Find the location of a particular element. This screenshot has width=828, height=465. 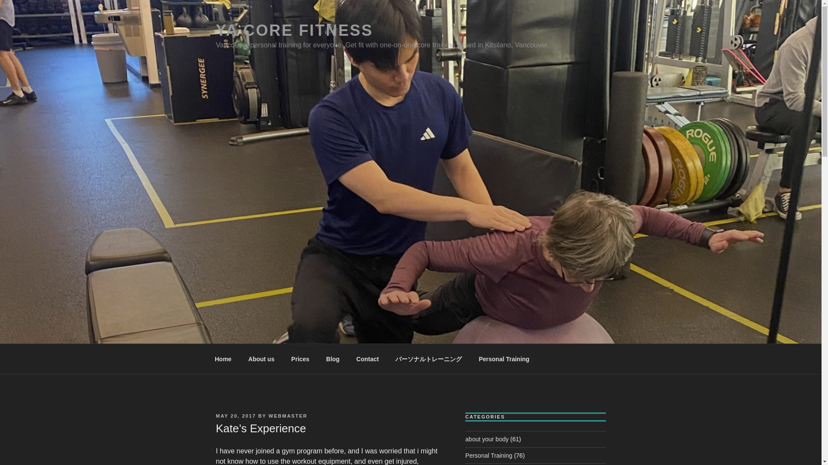

about your body is located at coordinates (486, 439).